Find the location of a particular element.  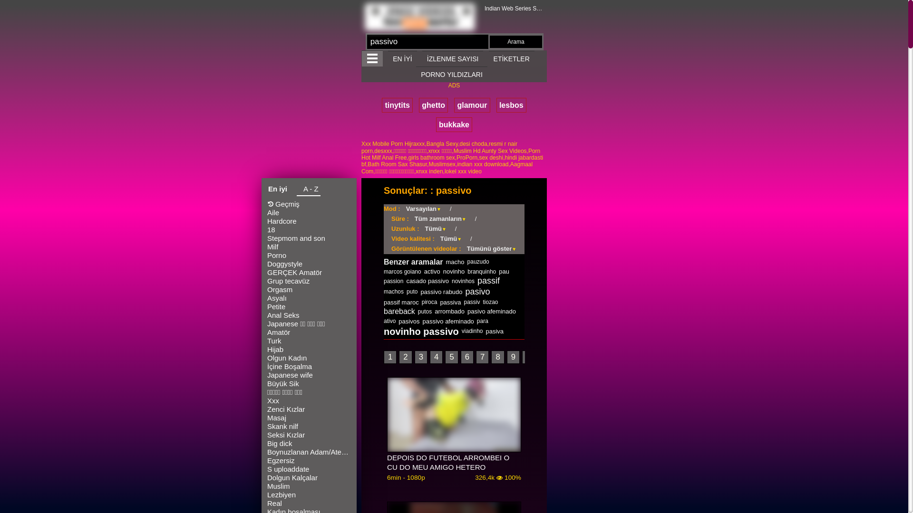

7 is located at coordinates (482, 357).